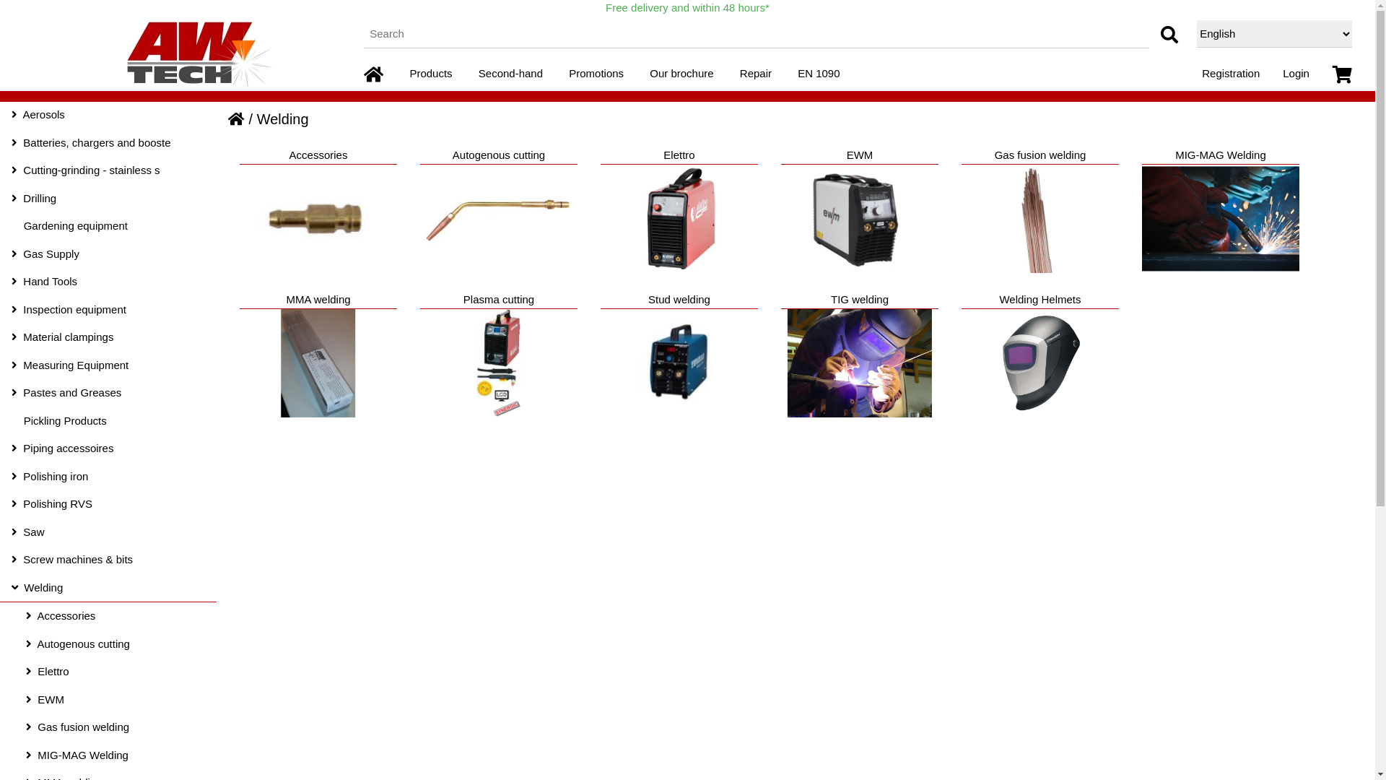 Image resolution: width=1386 pixels, height=780 pixels. Describe the element at coordinates (499, 219) in the screenshot. I see `Autogenous cutting` at that location.